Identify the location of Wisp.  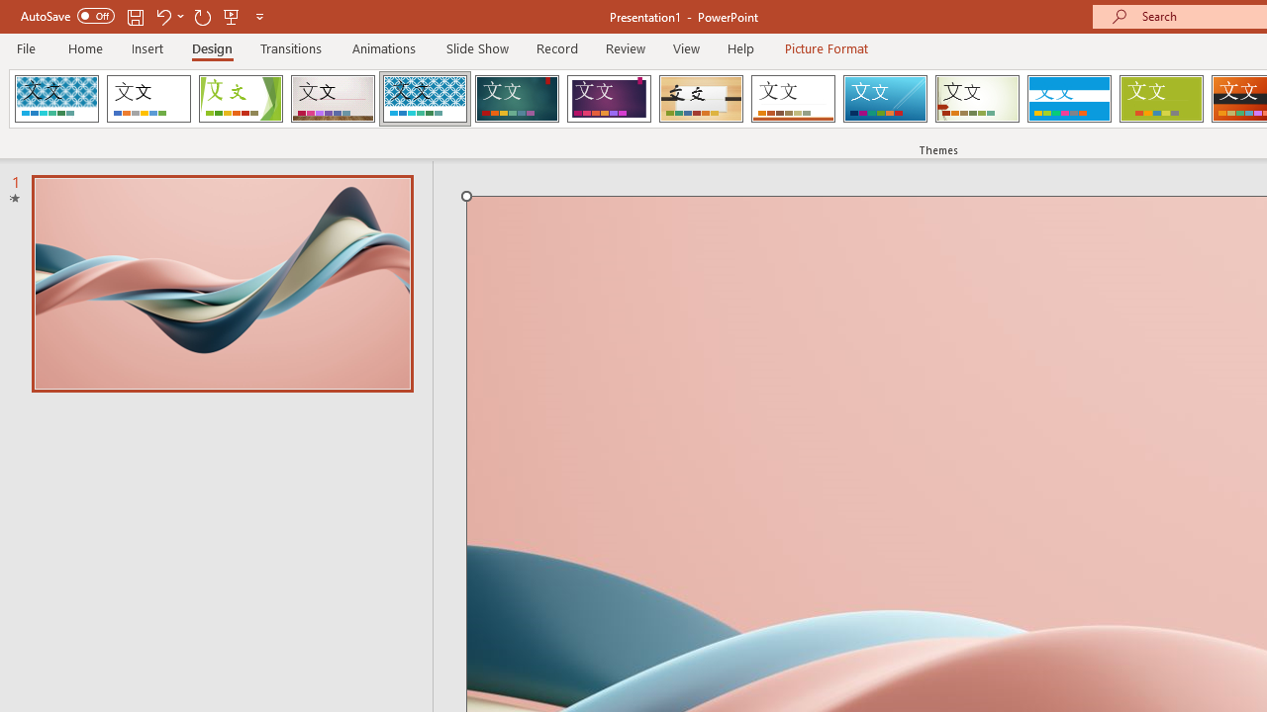
(977, 99).